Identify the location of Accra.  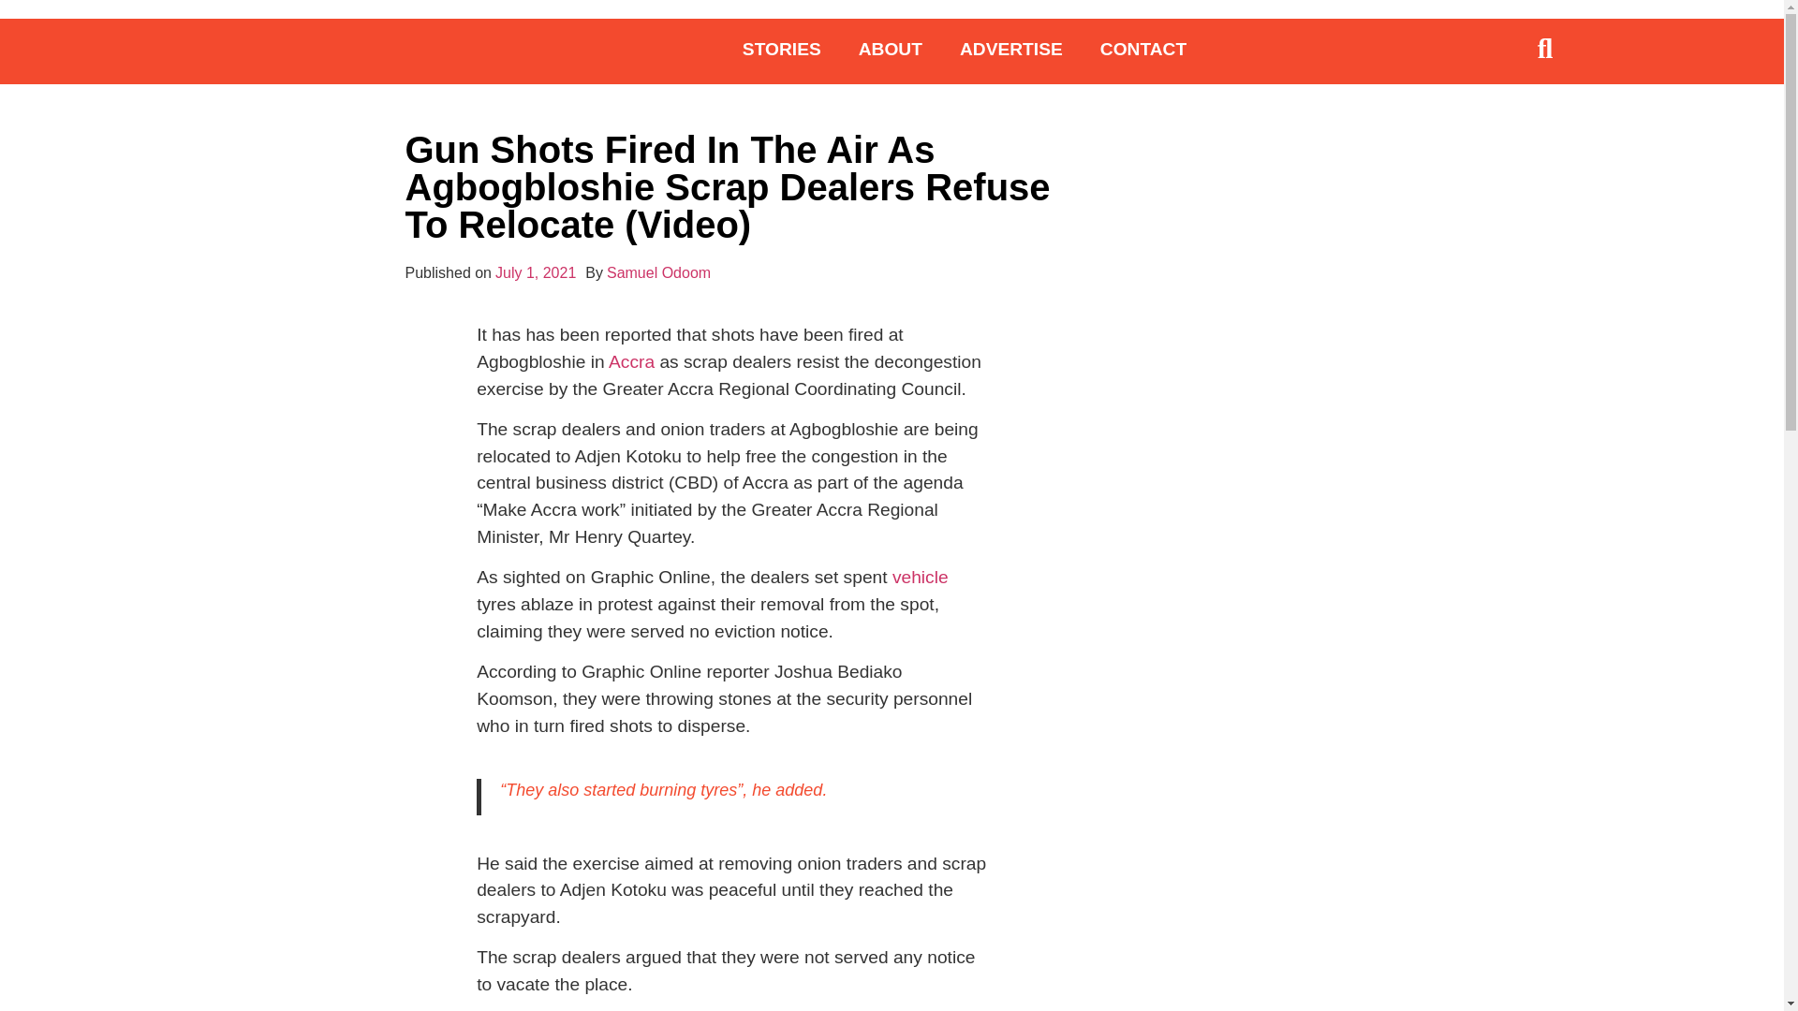
(631, 361).